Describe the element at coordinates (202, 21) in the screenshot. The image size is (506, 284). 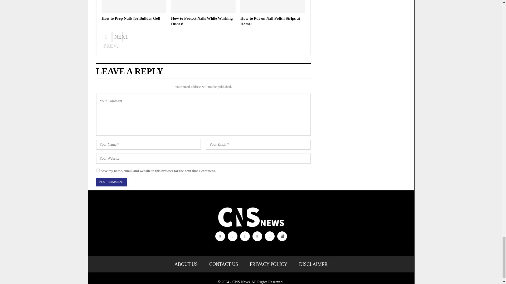
I see `How to Protect Nails While Washing Dishes!` at that location.